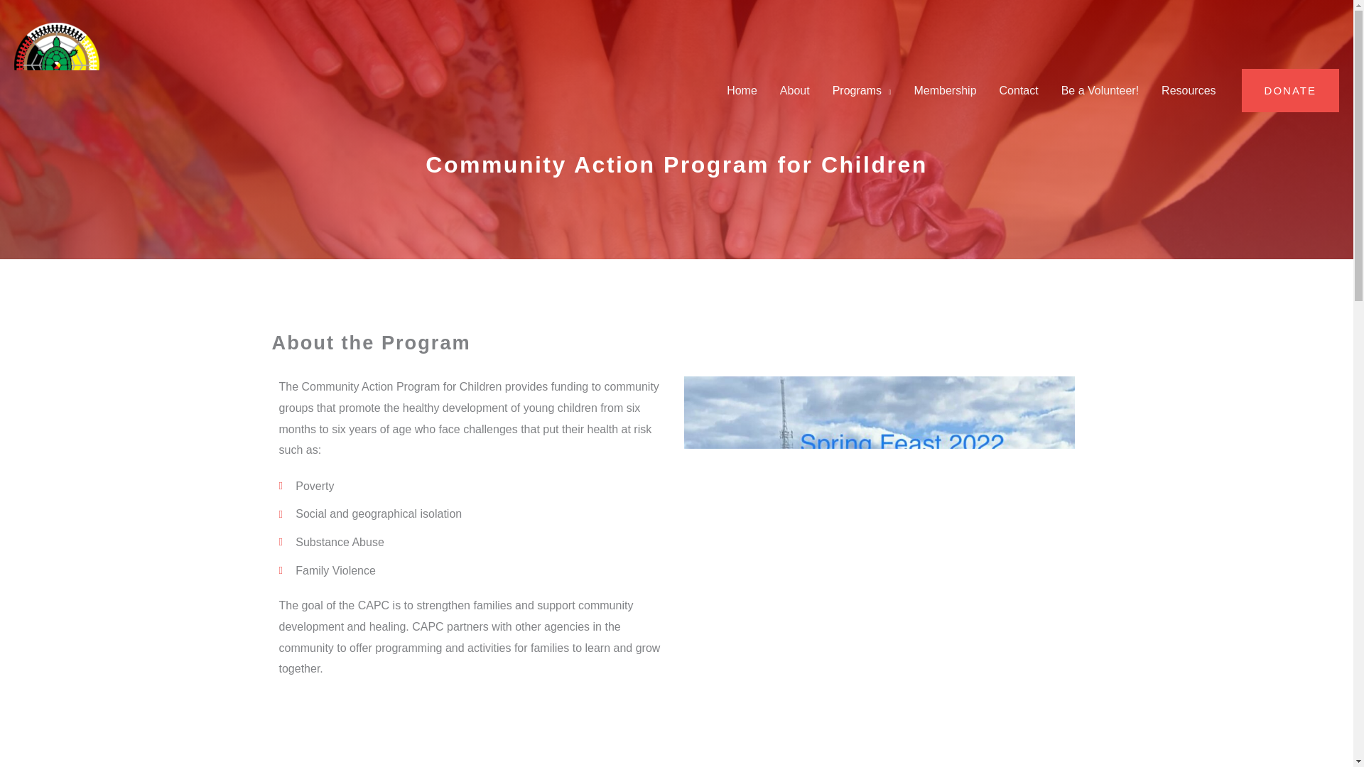 Image resolution: width=1364 pixels, height=767 pixels. What do you see at coordinates (794, 89) in the screenshot?
I see `About` at bounding box center [794, 89].